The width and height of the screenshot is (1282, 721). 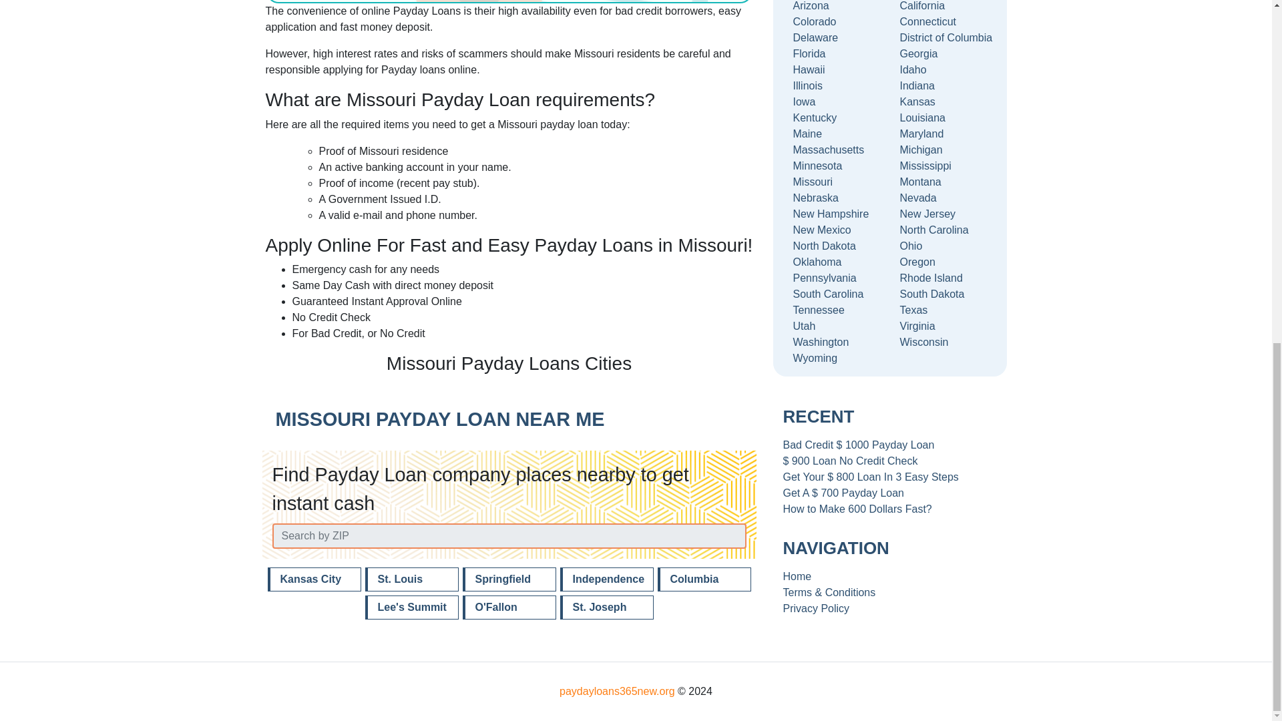 I want to click on District of Columbia, so click(x=943, y=38).